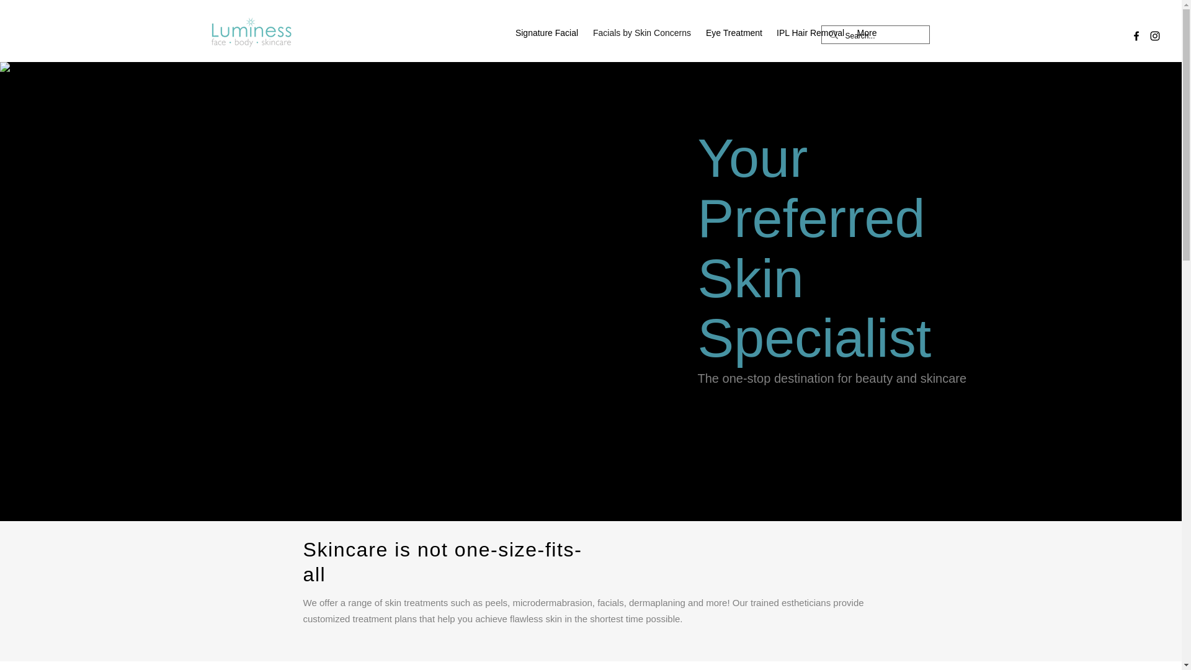  What do you see at coordinates (546, 32) in the screenshot?
I see `Signature Facial` at bounding box center [546, 32].